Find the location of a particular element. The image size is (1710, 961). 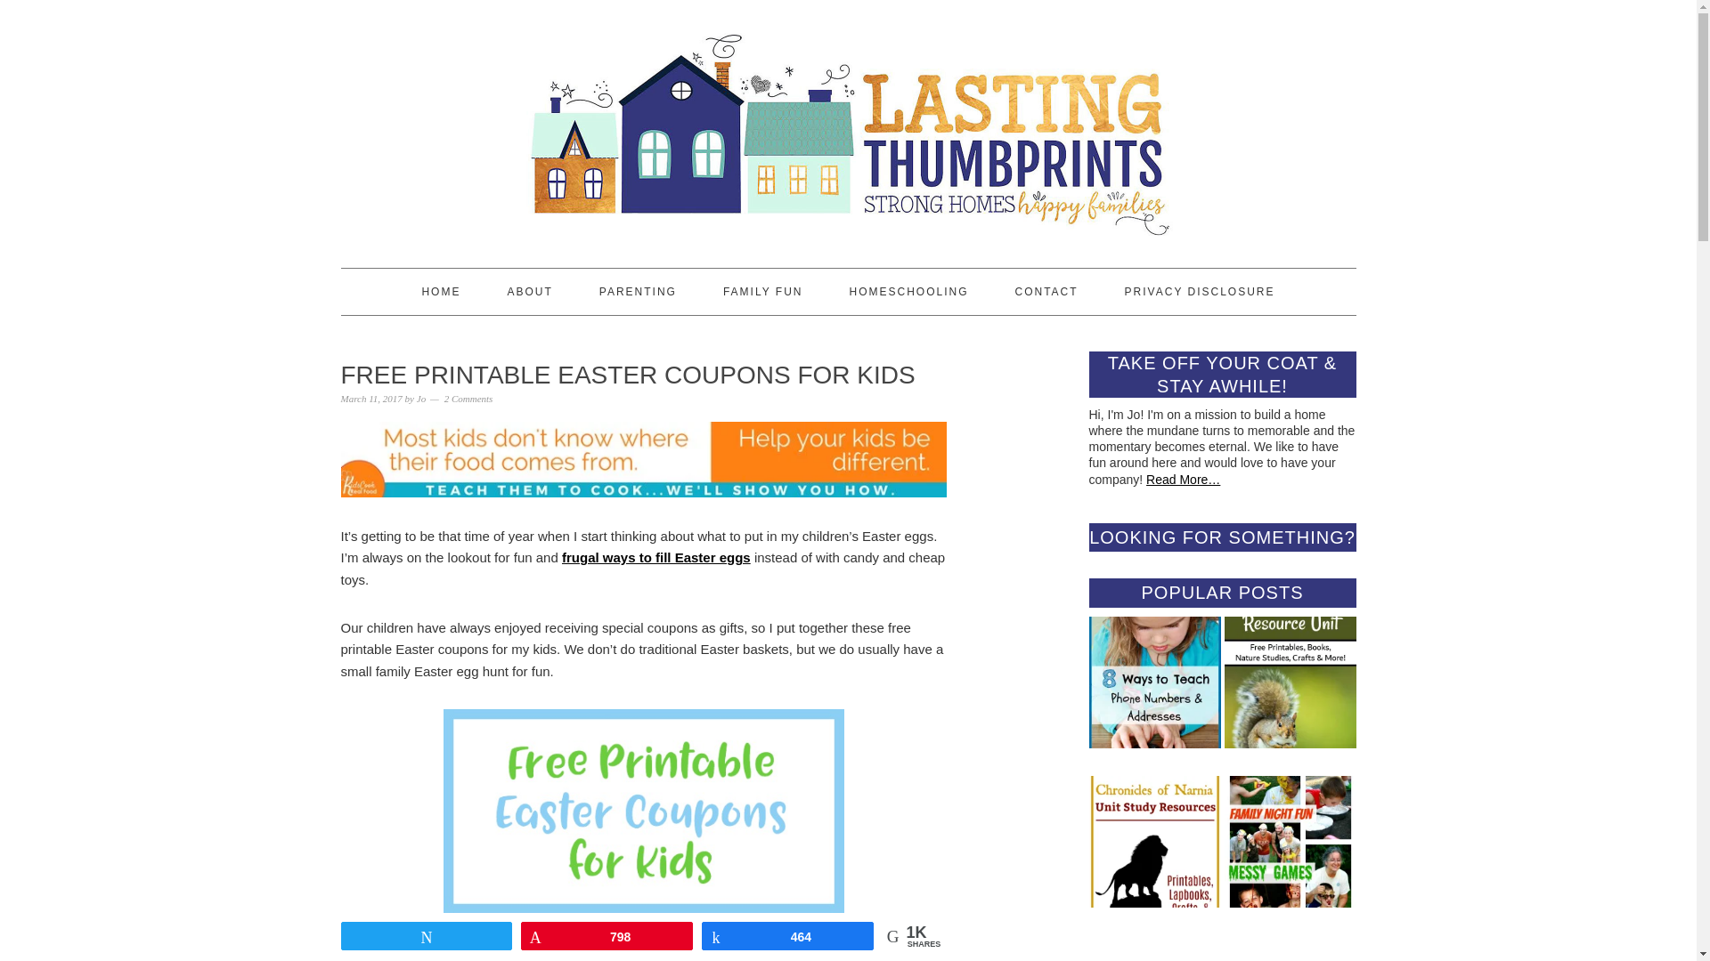

frugal ways to fill Easter eggs is located at coordinates (655, 557).